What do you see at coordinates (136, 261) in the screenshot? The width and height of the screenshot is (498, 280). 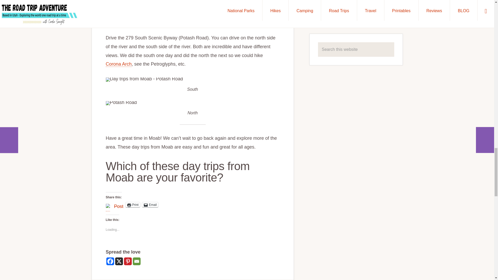 I see `Email` at bounding box center [136, 261].